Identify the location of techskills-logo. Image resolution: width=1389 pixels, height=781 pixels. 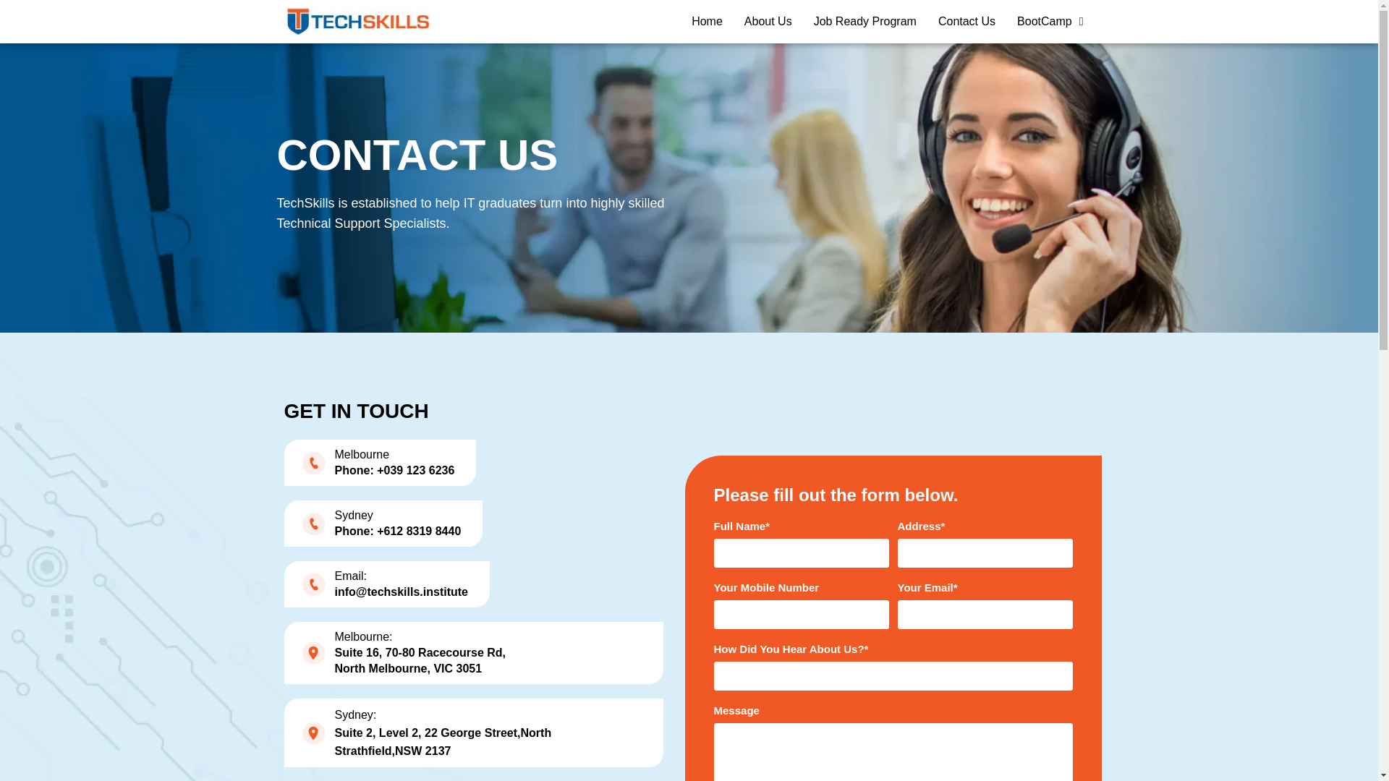
(358, 20).